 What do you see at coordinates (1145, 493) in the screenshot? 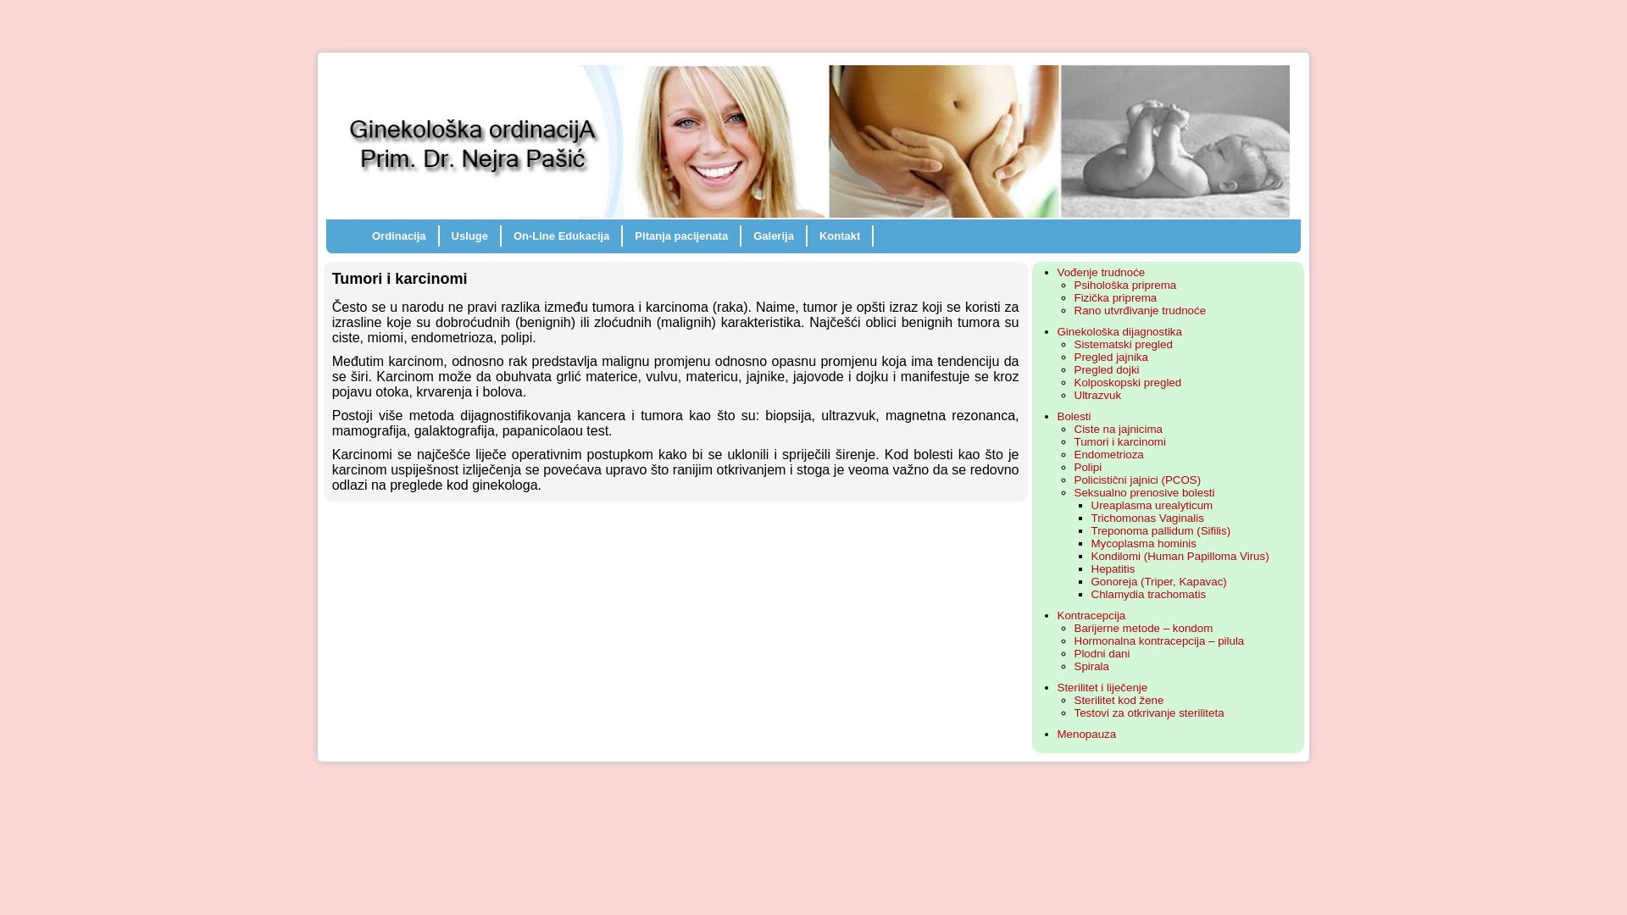
I see `Seksualno prenosive bolesti` at bounding box center [1145, 493].